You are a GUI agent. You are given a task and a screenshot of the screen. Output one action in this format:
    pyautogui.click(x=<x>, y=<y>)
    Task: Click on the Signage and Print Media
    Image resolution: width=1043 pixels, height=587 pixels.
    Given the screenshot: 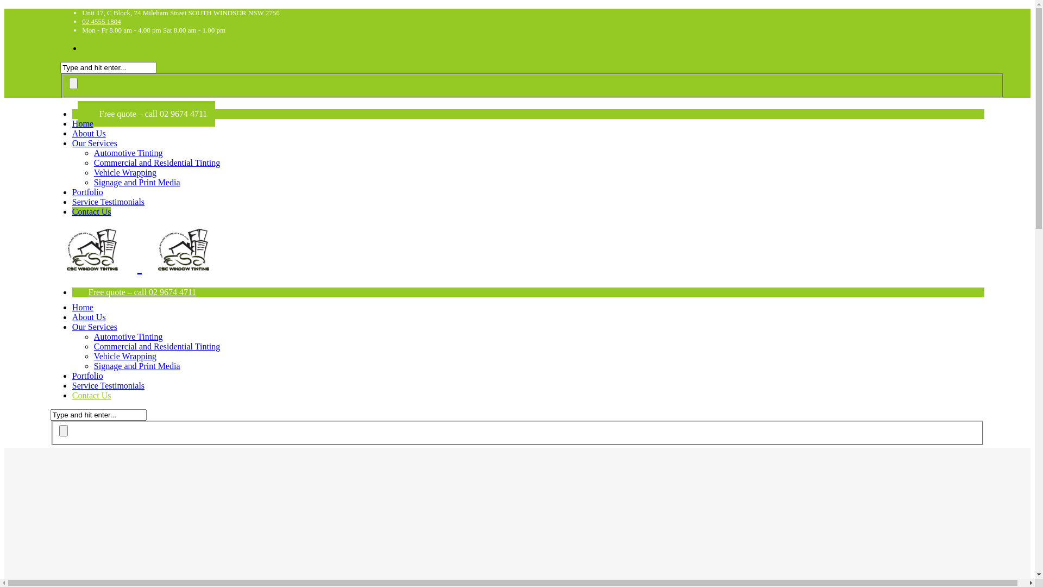 What is the action you would take?
    pyautogui.click(x=137, y=366)
    